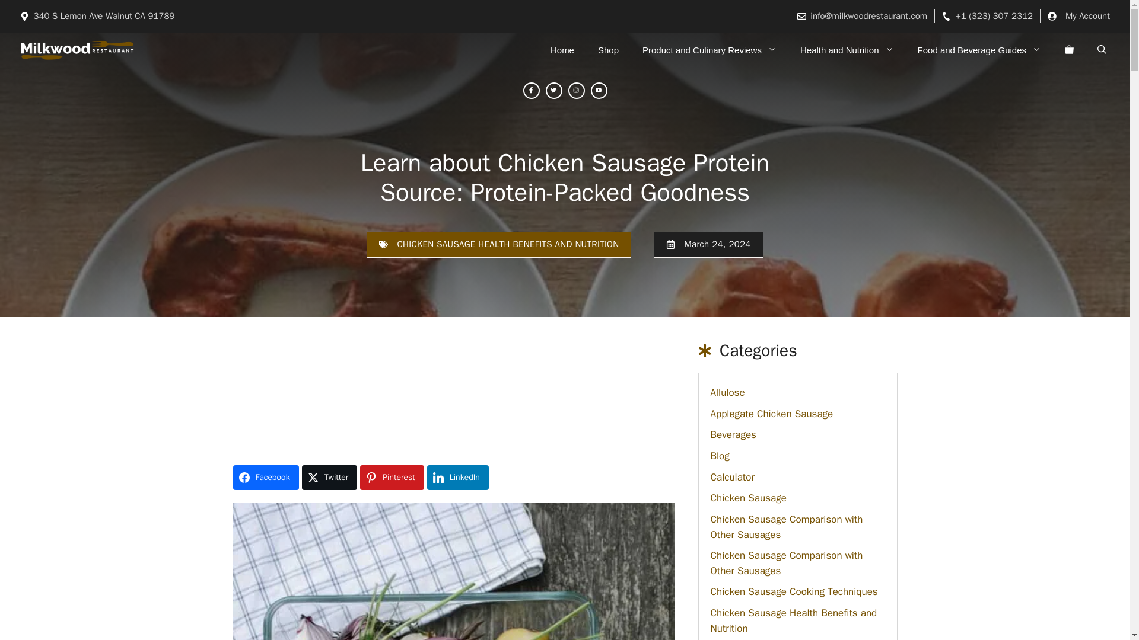 This screenshot has width=1139, height=640. Describe the element at coordinates (710, 50) in the screenshot. I see `Product and Culinary Reviews` at that location.